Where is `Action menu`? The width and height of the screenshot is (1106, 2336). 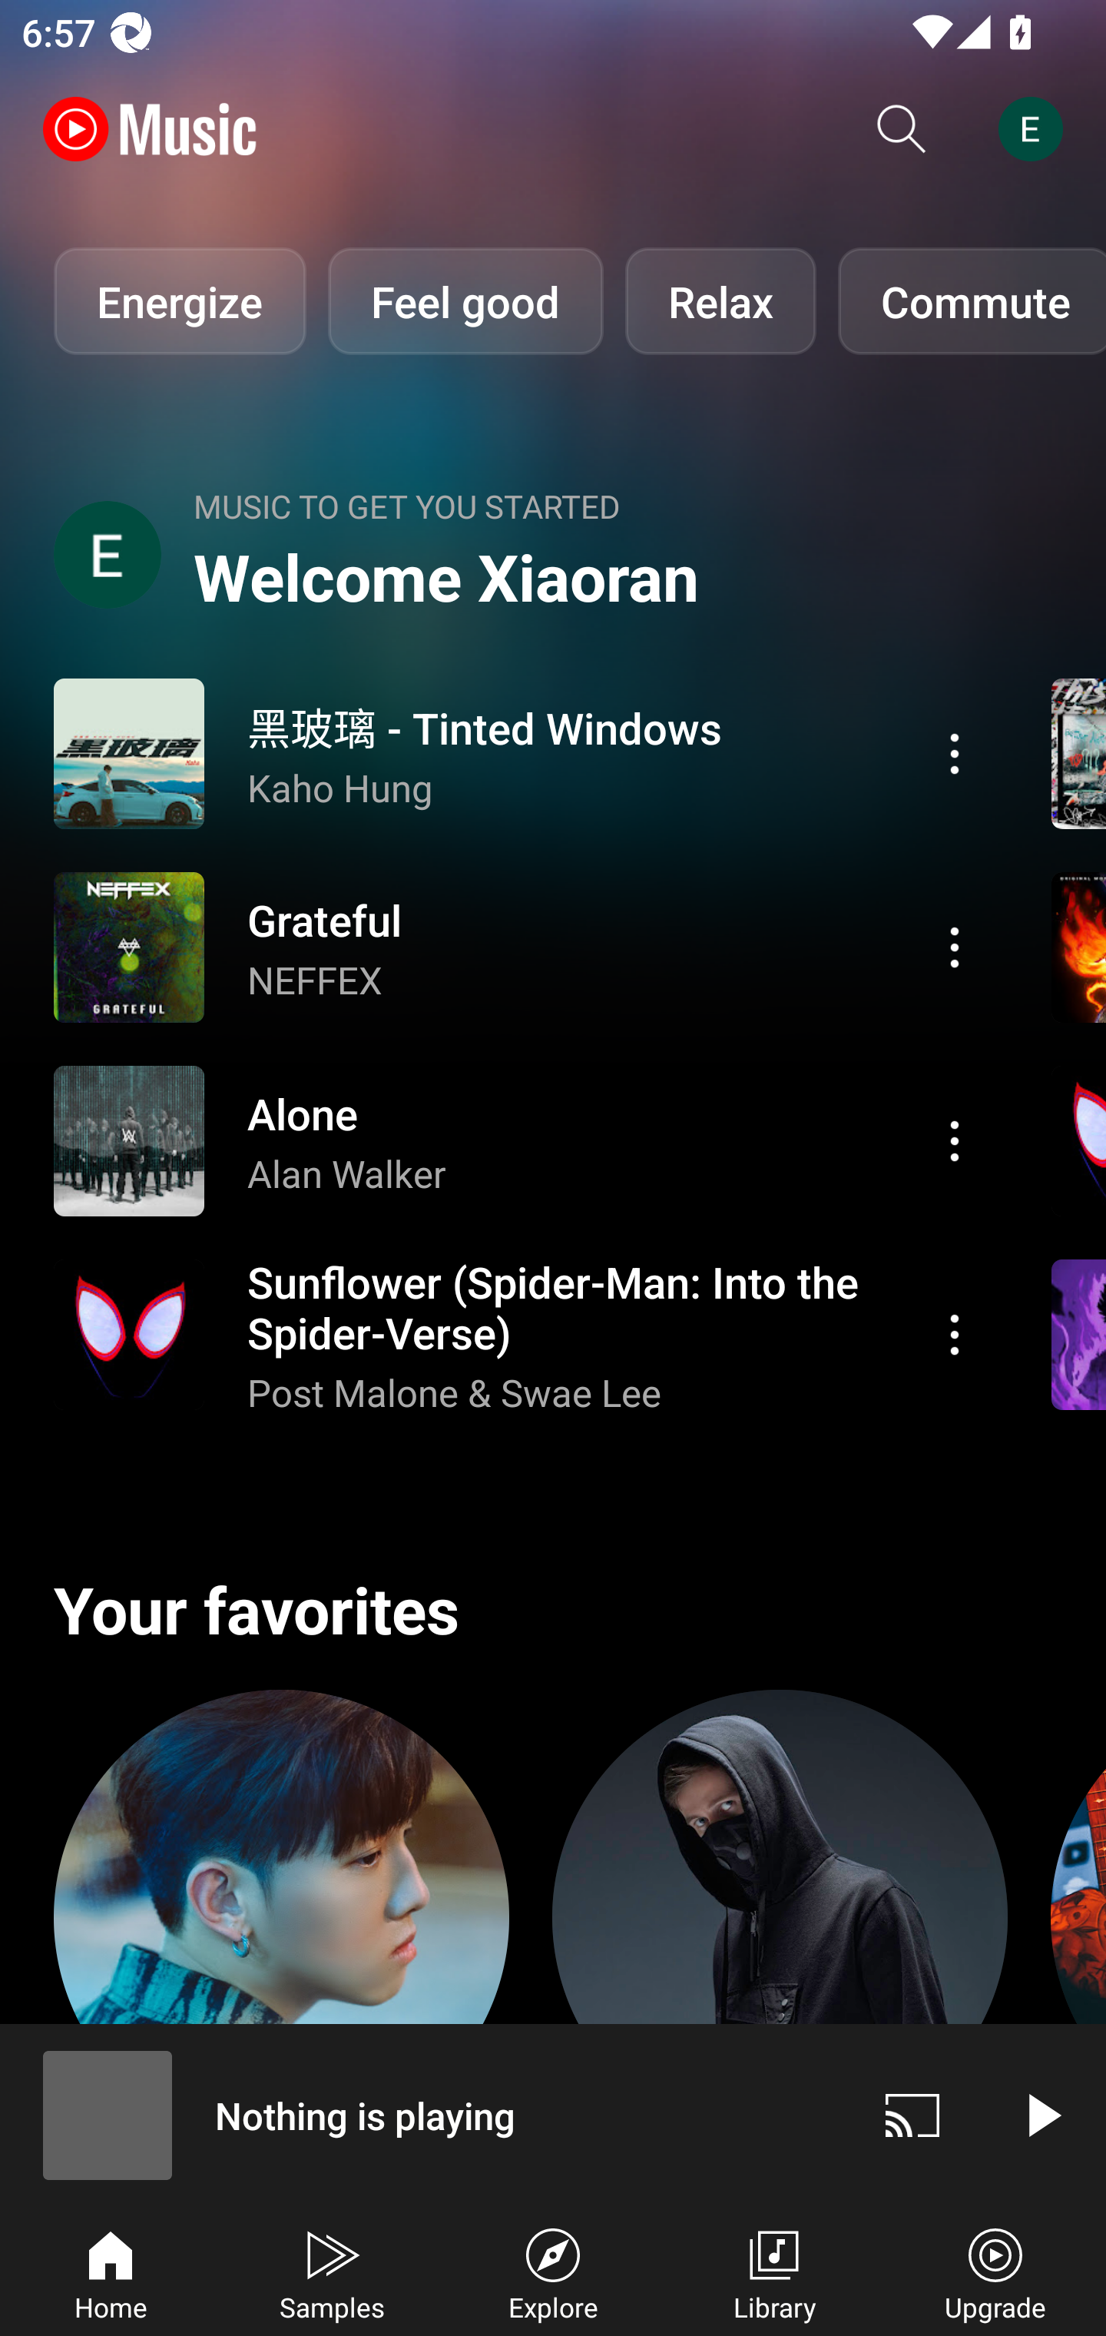 Action menu is located at coordinates (955, 753).